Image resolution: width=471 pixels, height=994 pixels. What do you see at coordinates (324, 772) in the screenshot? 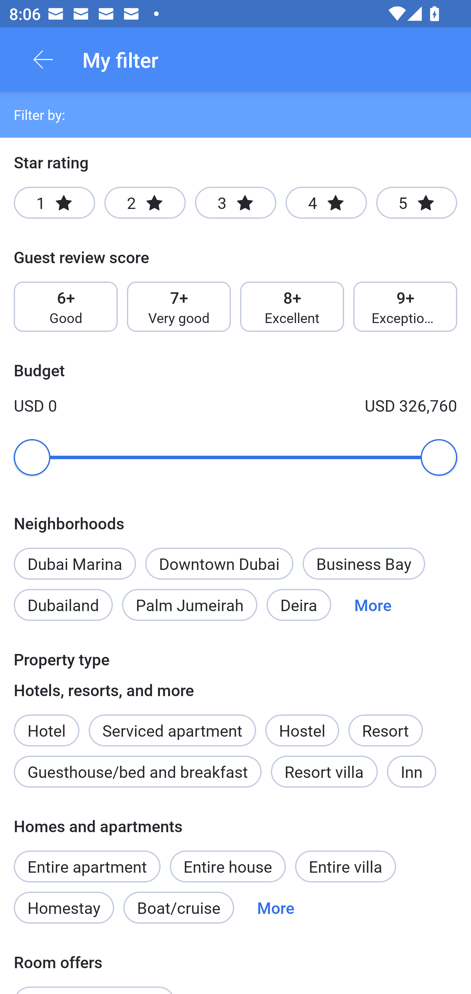
I see `Resort villa` at bounding box center [324, 772].